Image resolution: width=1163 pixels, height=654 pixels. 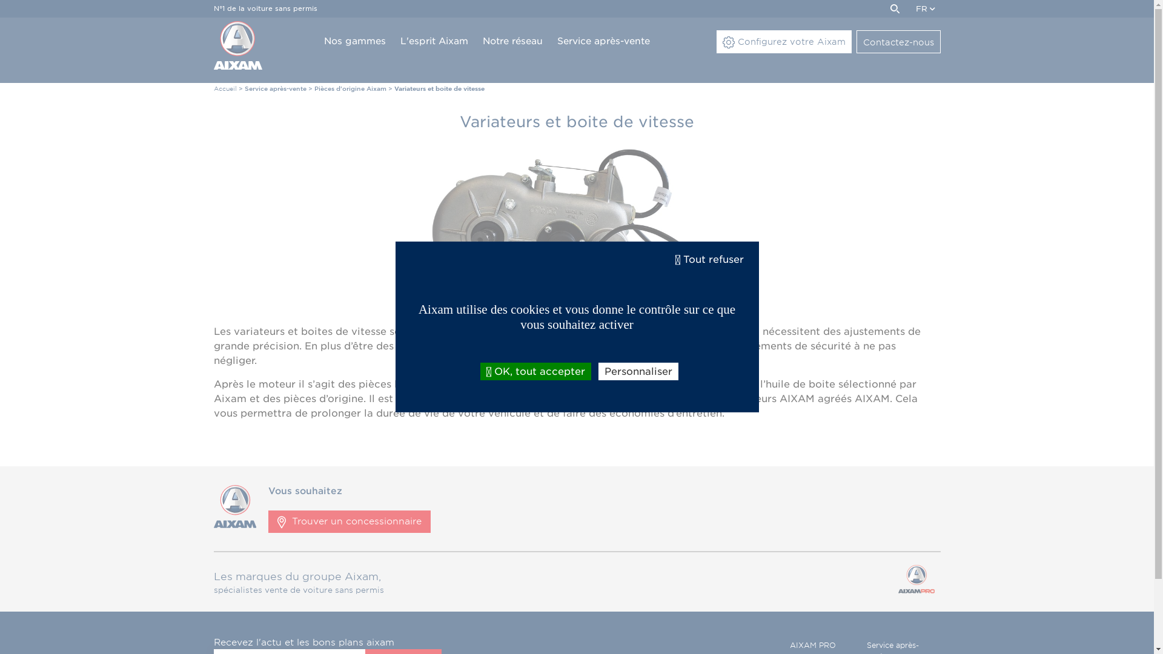 What do you see at coordinates (354, 42) in the screenshot?
I see `Nos gammes` at bounding box center [354, 42].